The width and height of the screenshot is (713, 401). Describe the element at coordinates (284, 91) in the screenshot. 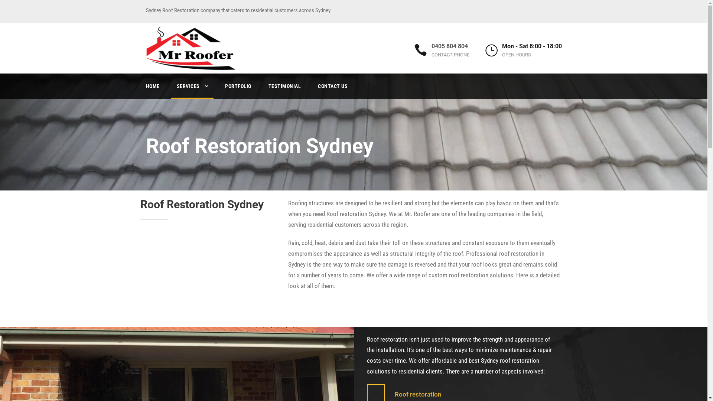

I see `TESTIMONIAL` at that location.